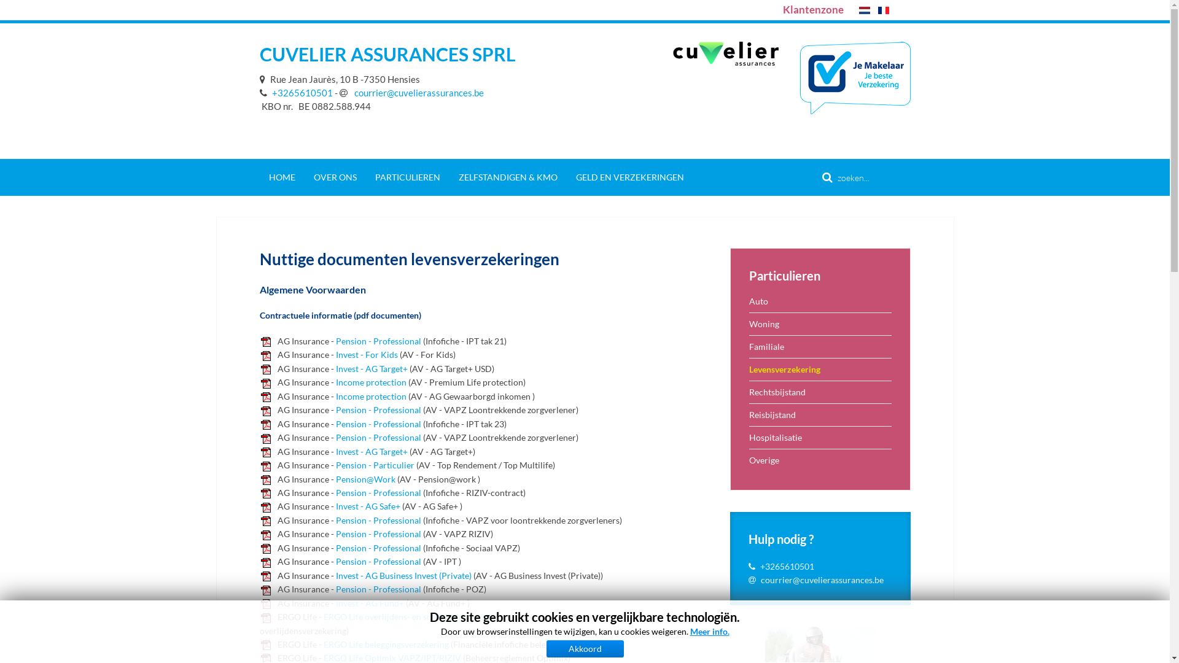  What do you see at coordinates (820, 370) in the screenshot?
I see `Levensverzekering` at bounding box center [820, 370].